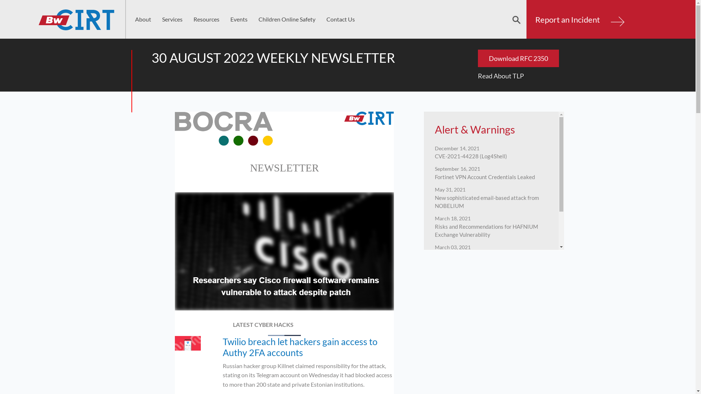 This screenshot has height=394, width=701. I want to click on Read About TLP, so click(518, 76).